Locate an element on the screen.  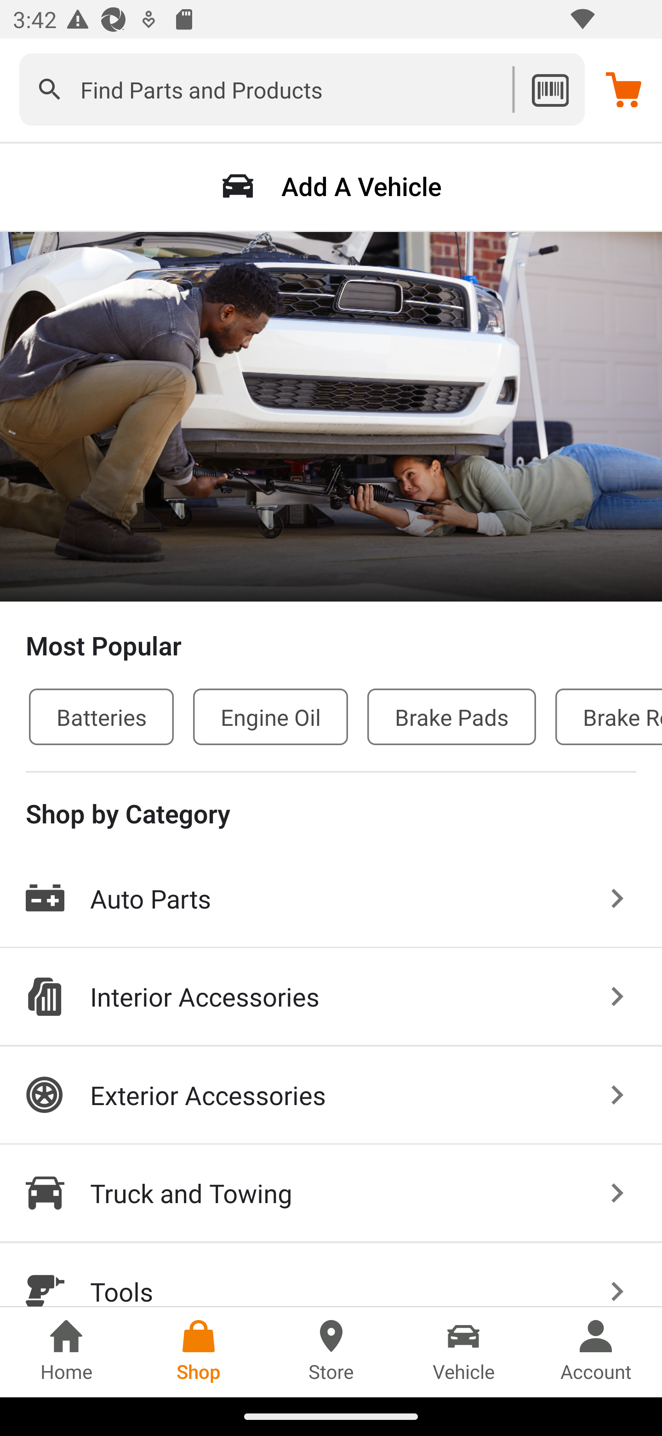
 is located at coordinates (50, 89).